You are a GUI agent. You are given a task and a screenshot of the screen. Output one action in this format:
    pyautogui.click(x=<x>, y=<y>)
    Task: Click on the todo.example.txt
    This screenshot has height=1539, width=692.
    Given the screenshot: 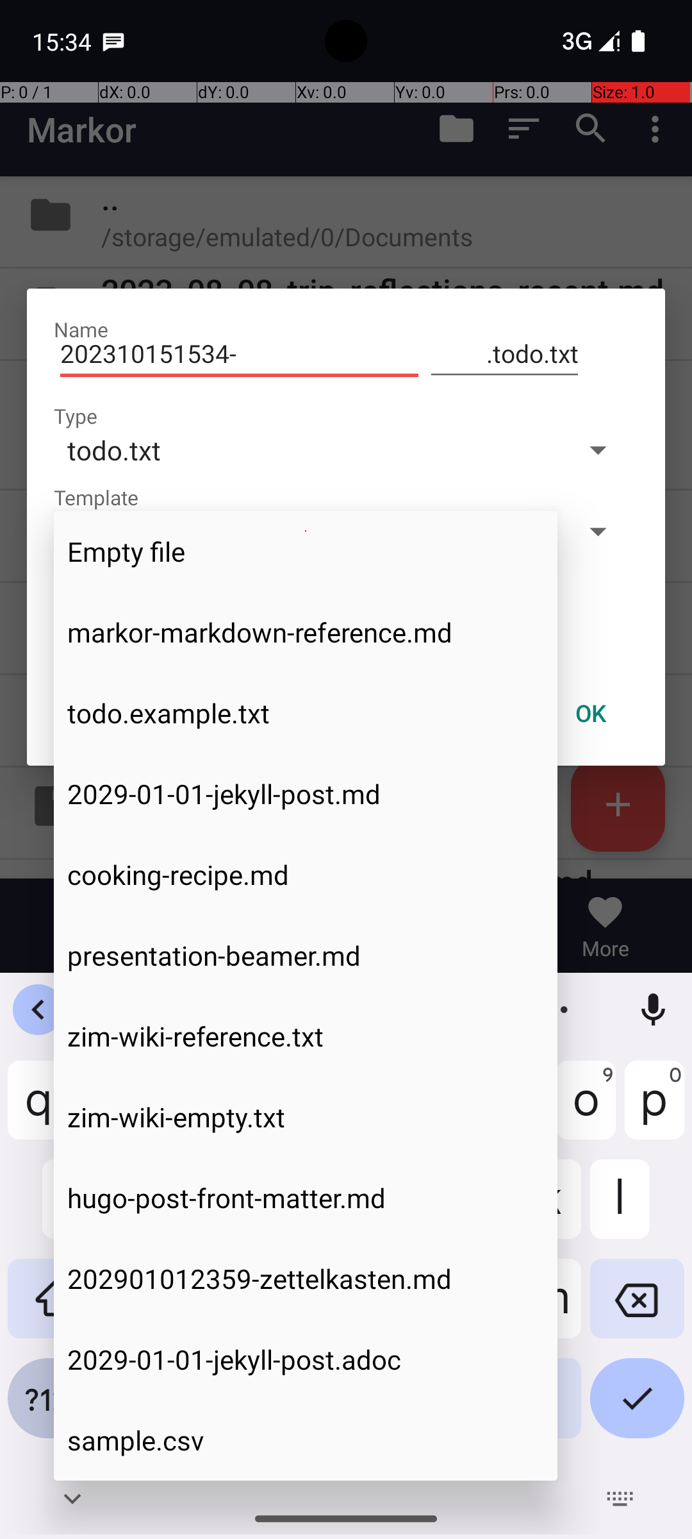 What is the action you would take?
    pyautogui.click(x=306, y=713)
    